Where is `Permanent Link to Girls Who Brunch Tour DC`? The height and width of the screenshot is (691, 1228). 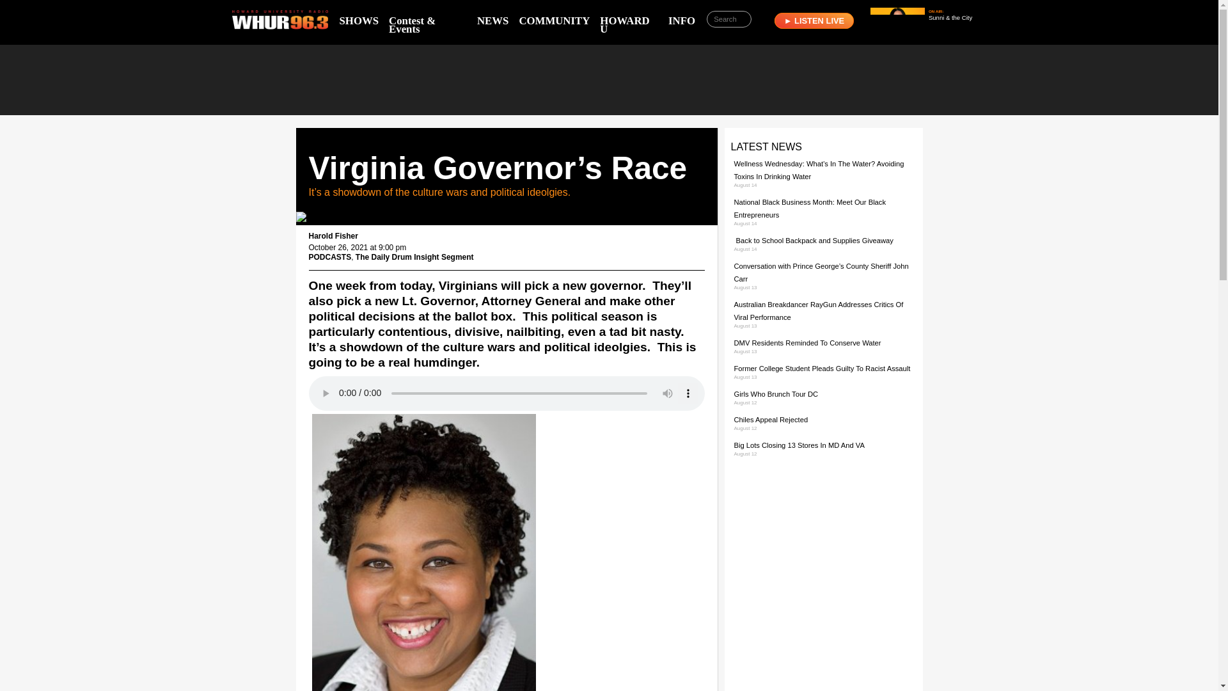 Permanent Link to Girls Who Brunch Tour DC is located at coordinates (776, 394).